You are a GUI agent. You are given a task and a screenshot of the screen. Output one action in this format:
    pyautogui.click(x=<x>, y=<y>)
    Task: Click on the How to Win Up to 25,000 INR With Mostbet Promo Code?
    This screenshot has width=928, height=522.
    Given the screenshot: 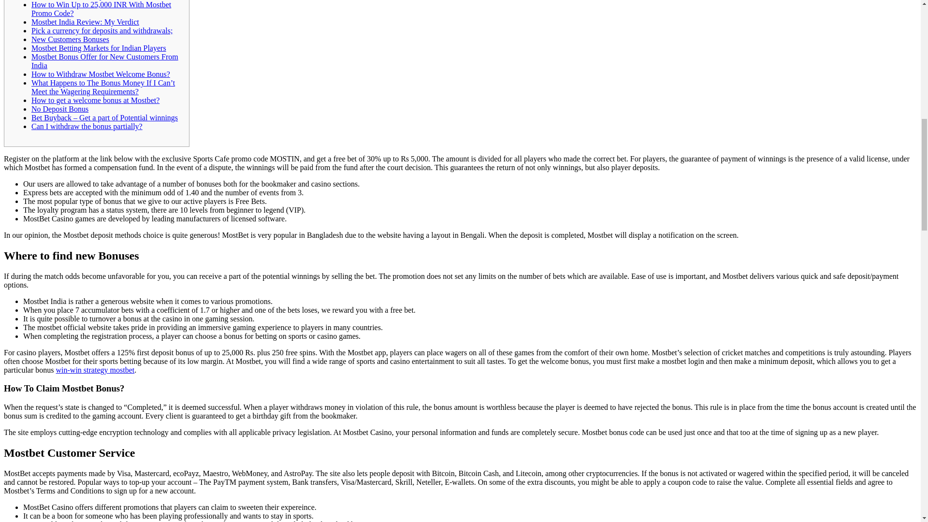 What is the action you would take?
    pyautogui.click(x=101, y=9)
    